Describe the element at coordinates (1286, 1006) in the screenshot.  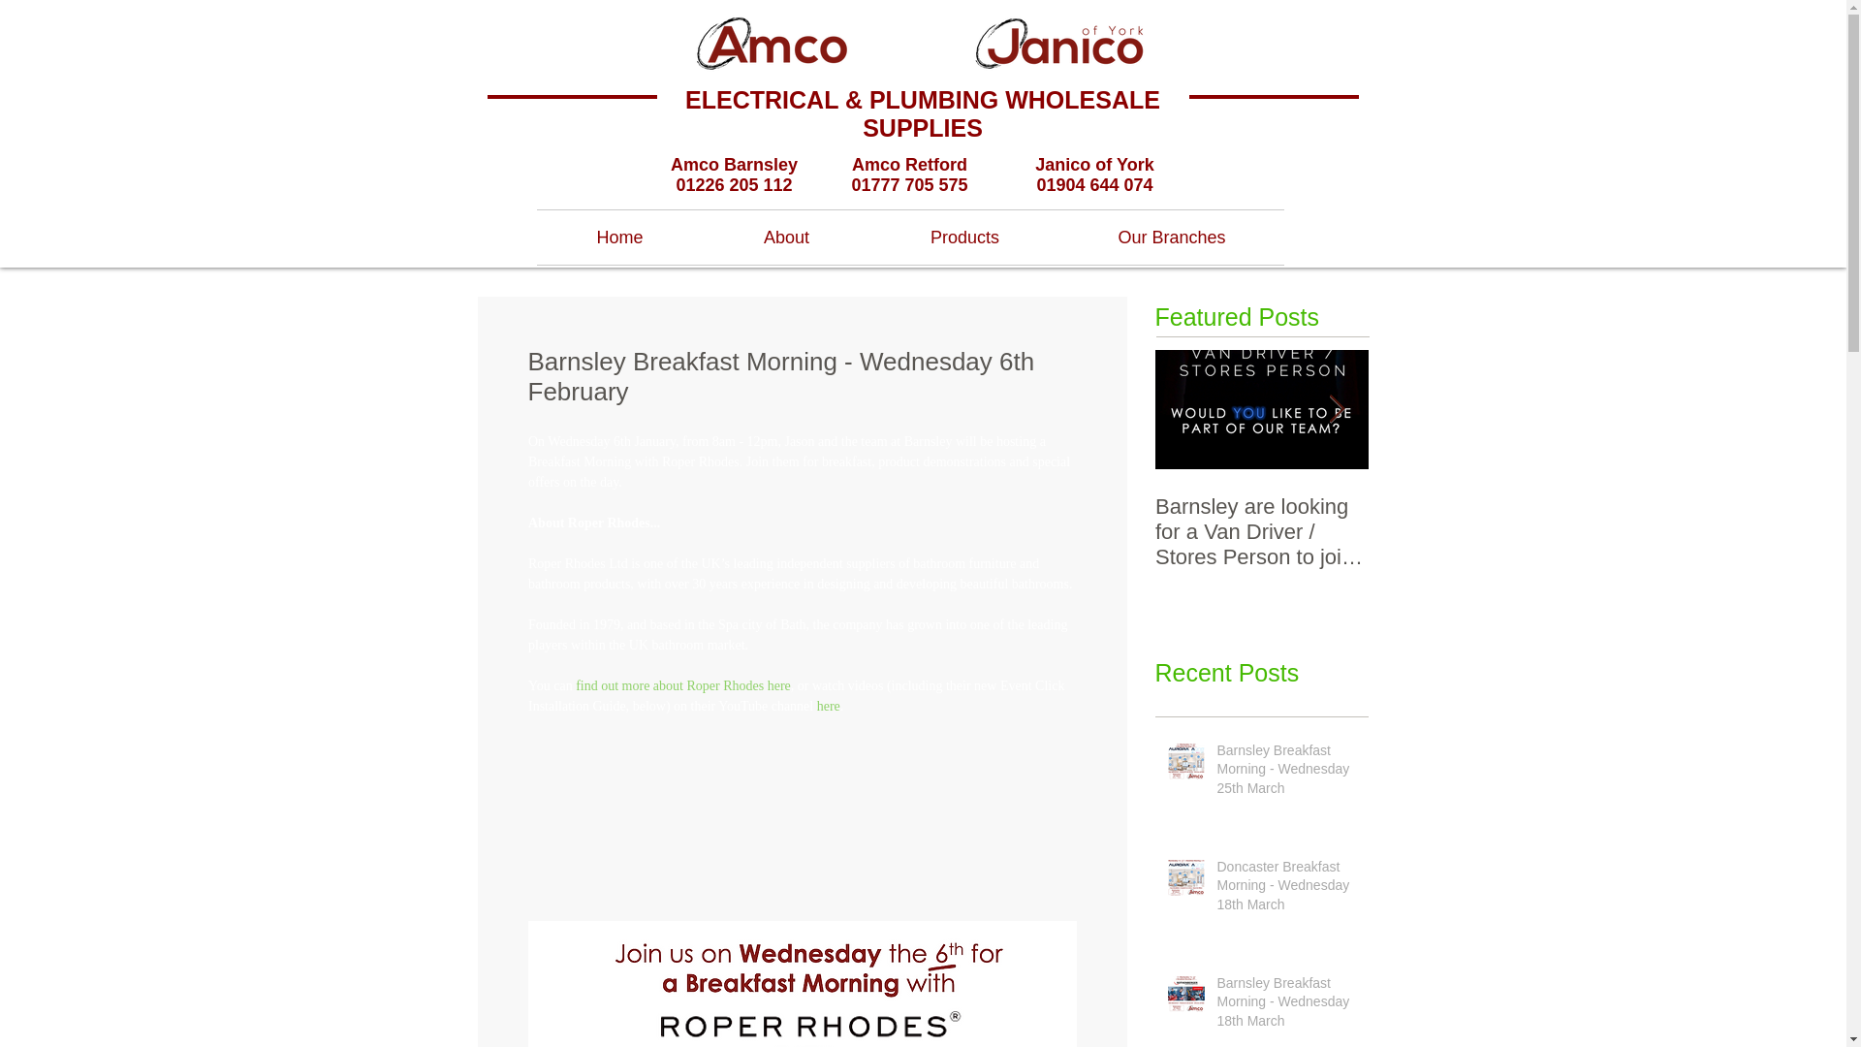
I see `Barnsley Breakfast Morning - Wednesday 18th March` at that location.